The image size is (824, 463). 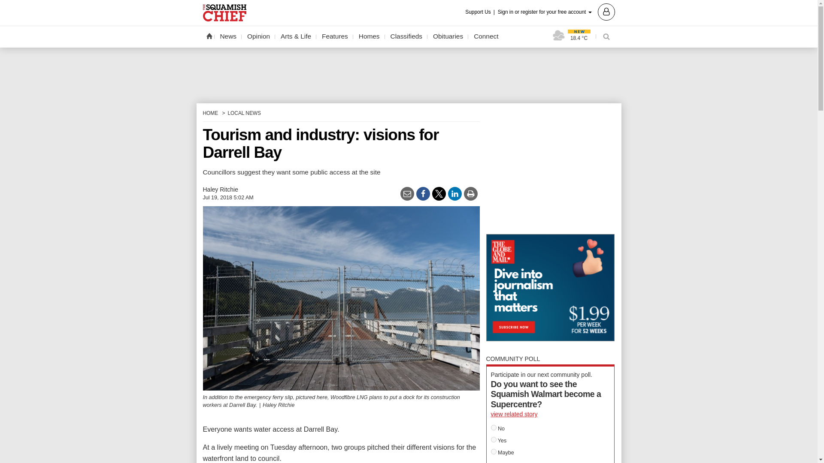 I want to click on 123177, so click(x=494, y=428).